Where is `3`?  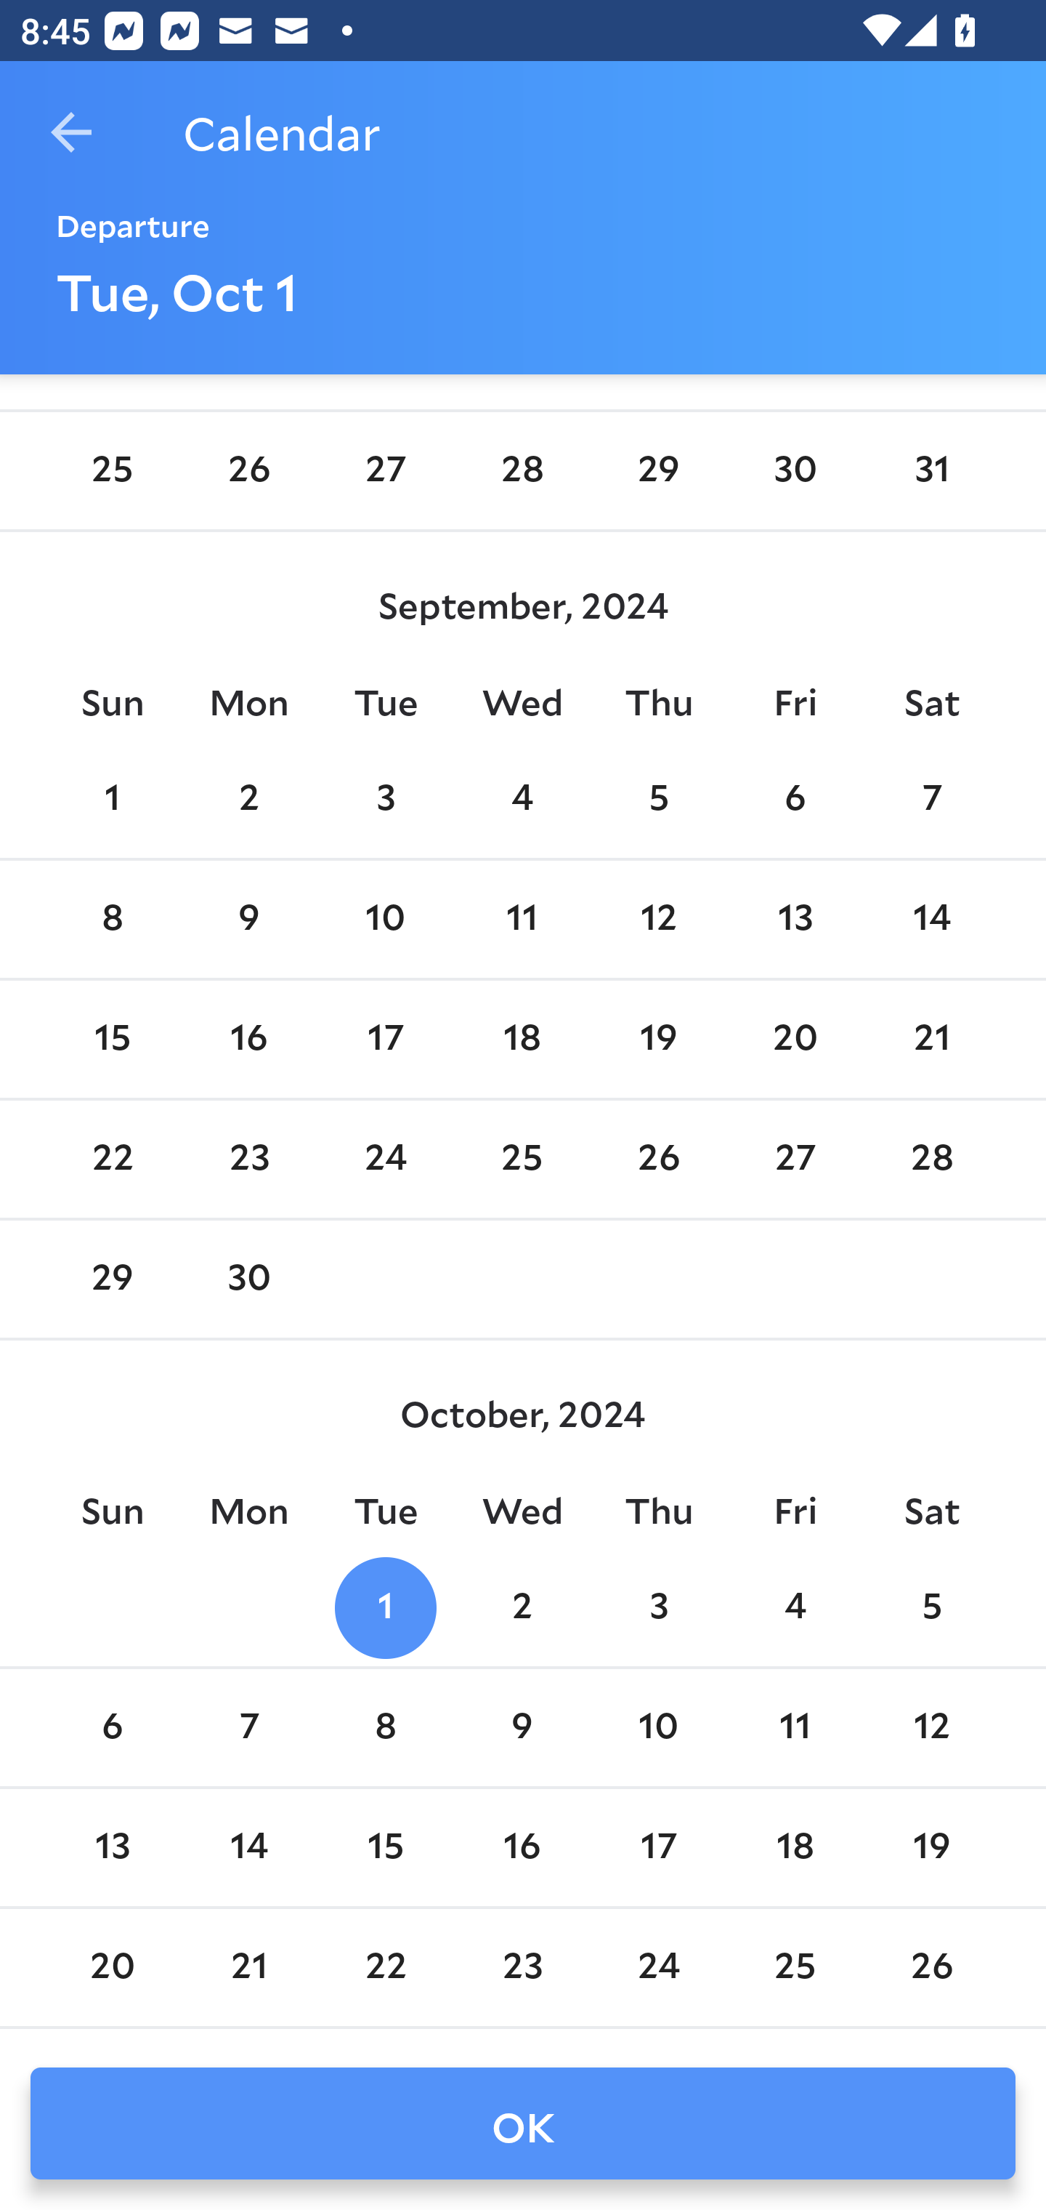 3 is located at coordinates (385, 800).